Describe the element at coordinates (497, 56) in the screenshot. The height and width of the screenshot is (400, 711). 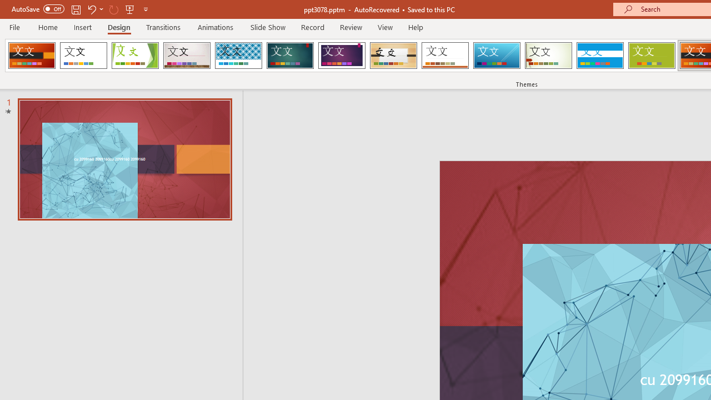
I see `Slice` at that location.